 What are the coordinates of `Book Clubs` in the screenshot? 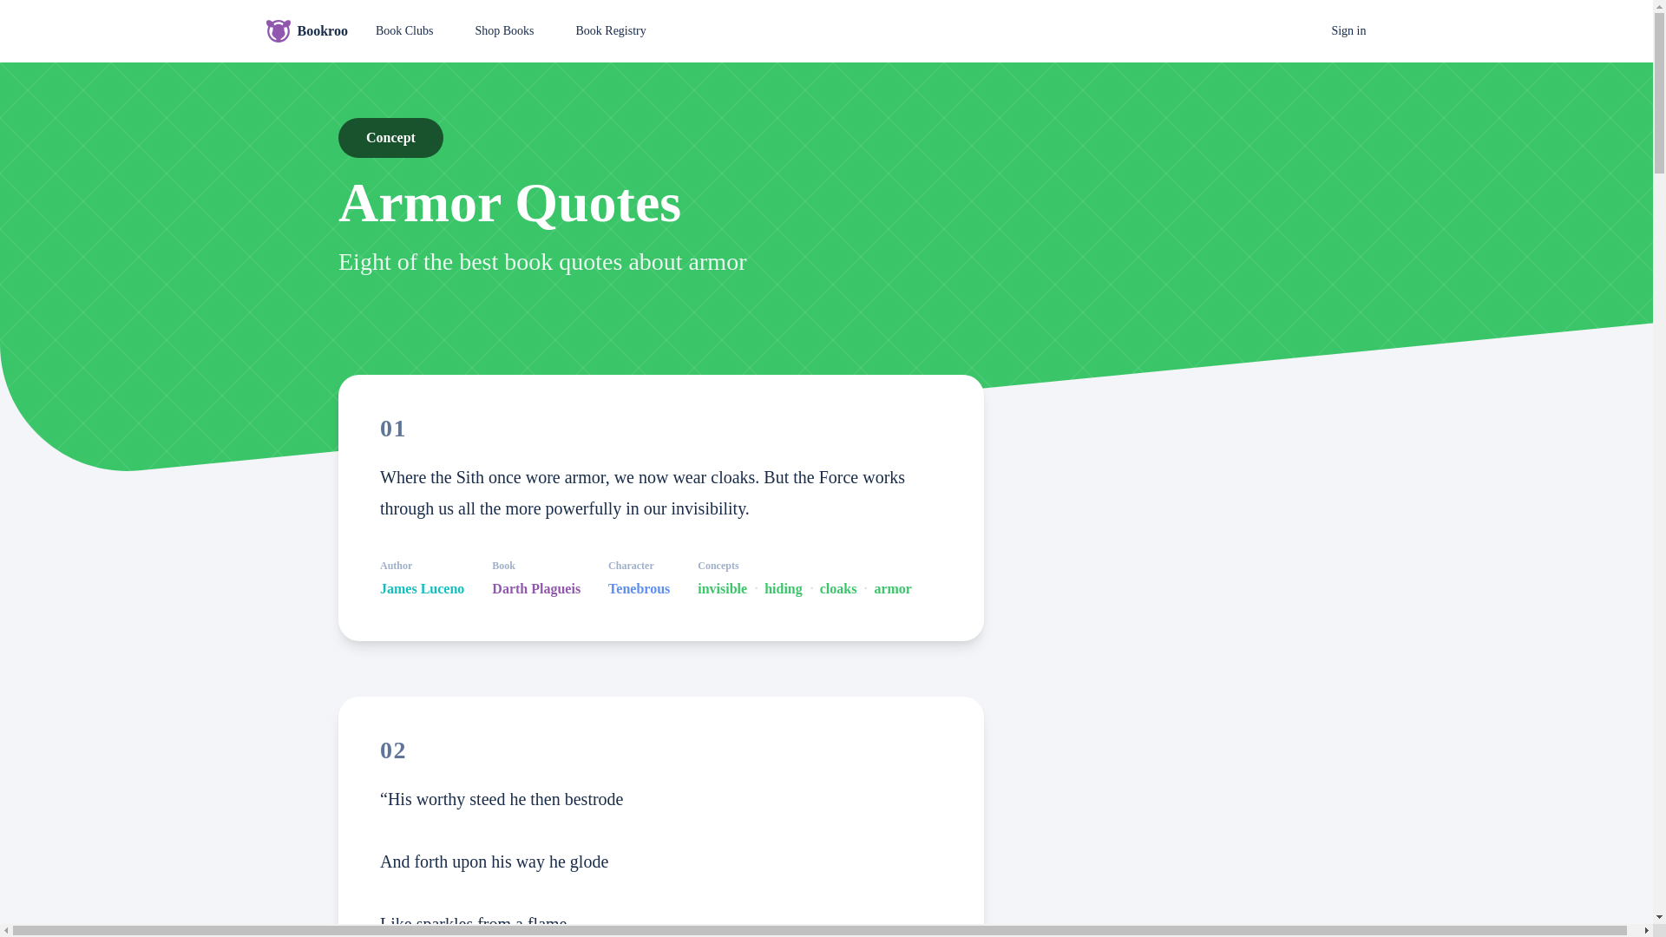 It's located at (404, 31).